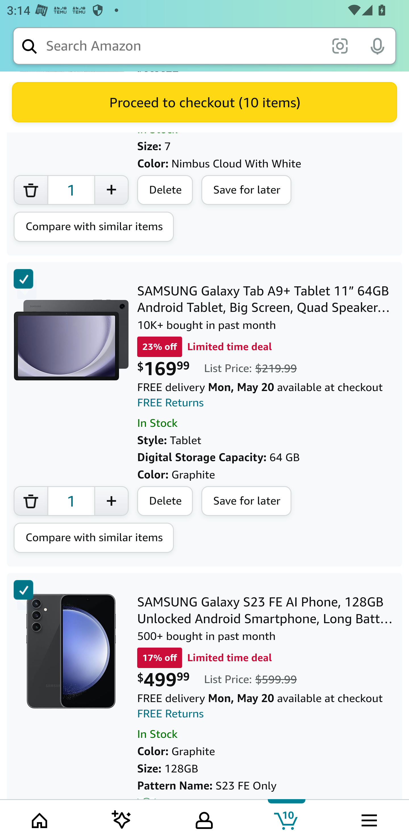 The height and width of the screenshot is (840, 409). I want to click on Save for later, so click(247, 191).